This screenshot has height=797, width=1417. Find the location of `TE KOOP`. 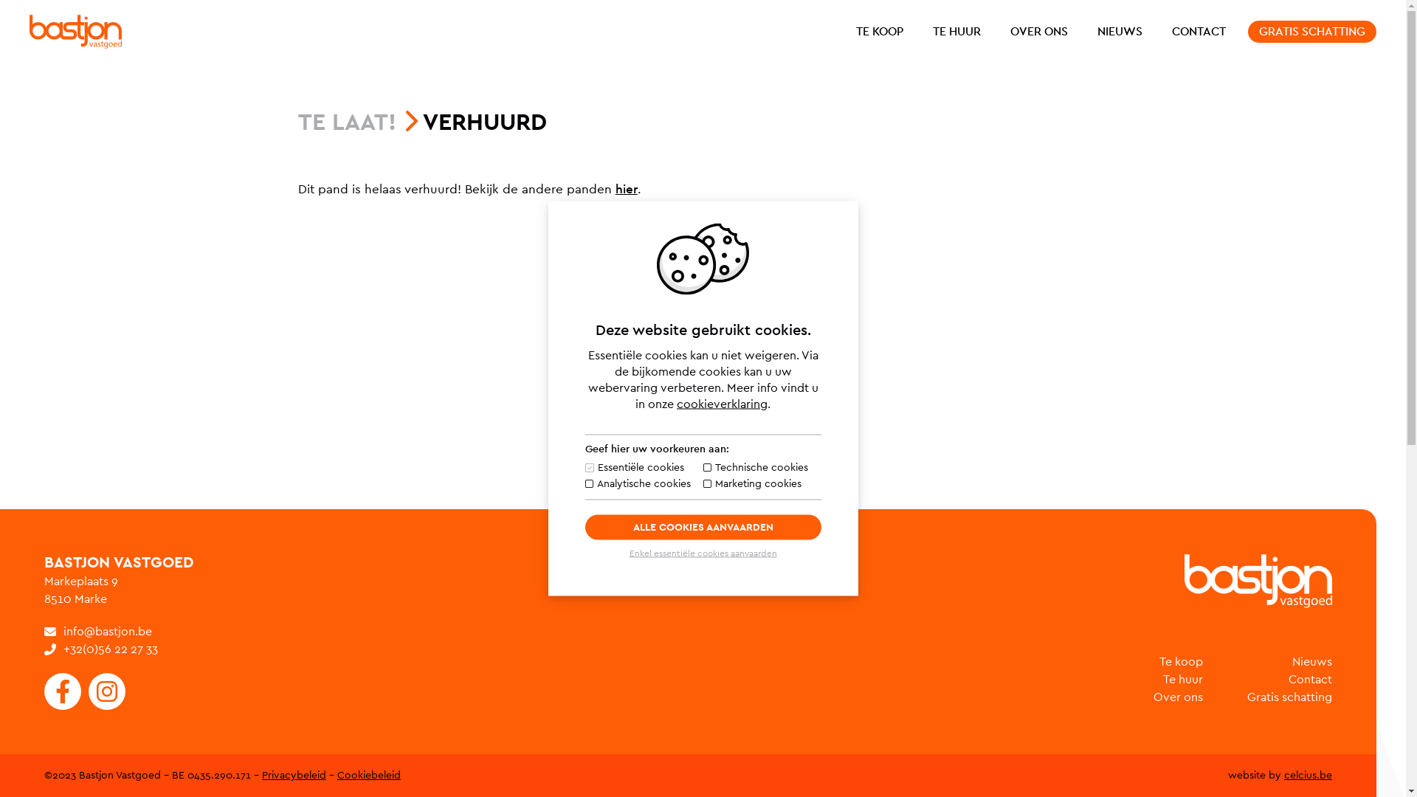

TE KOOP is located at coordinates (880, 32).